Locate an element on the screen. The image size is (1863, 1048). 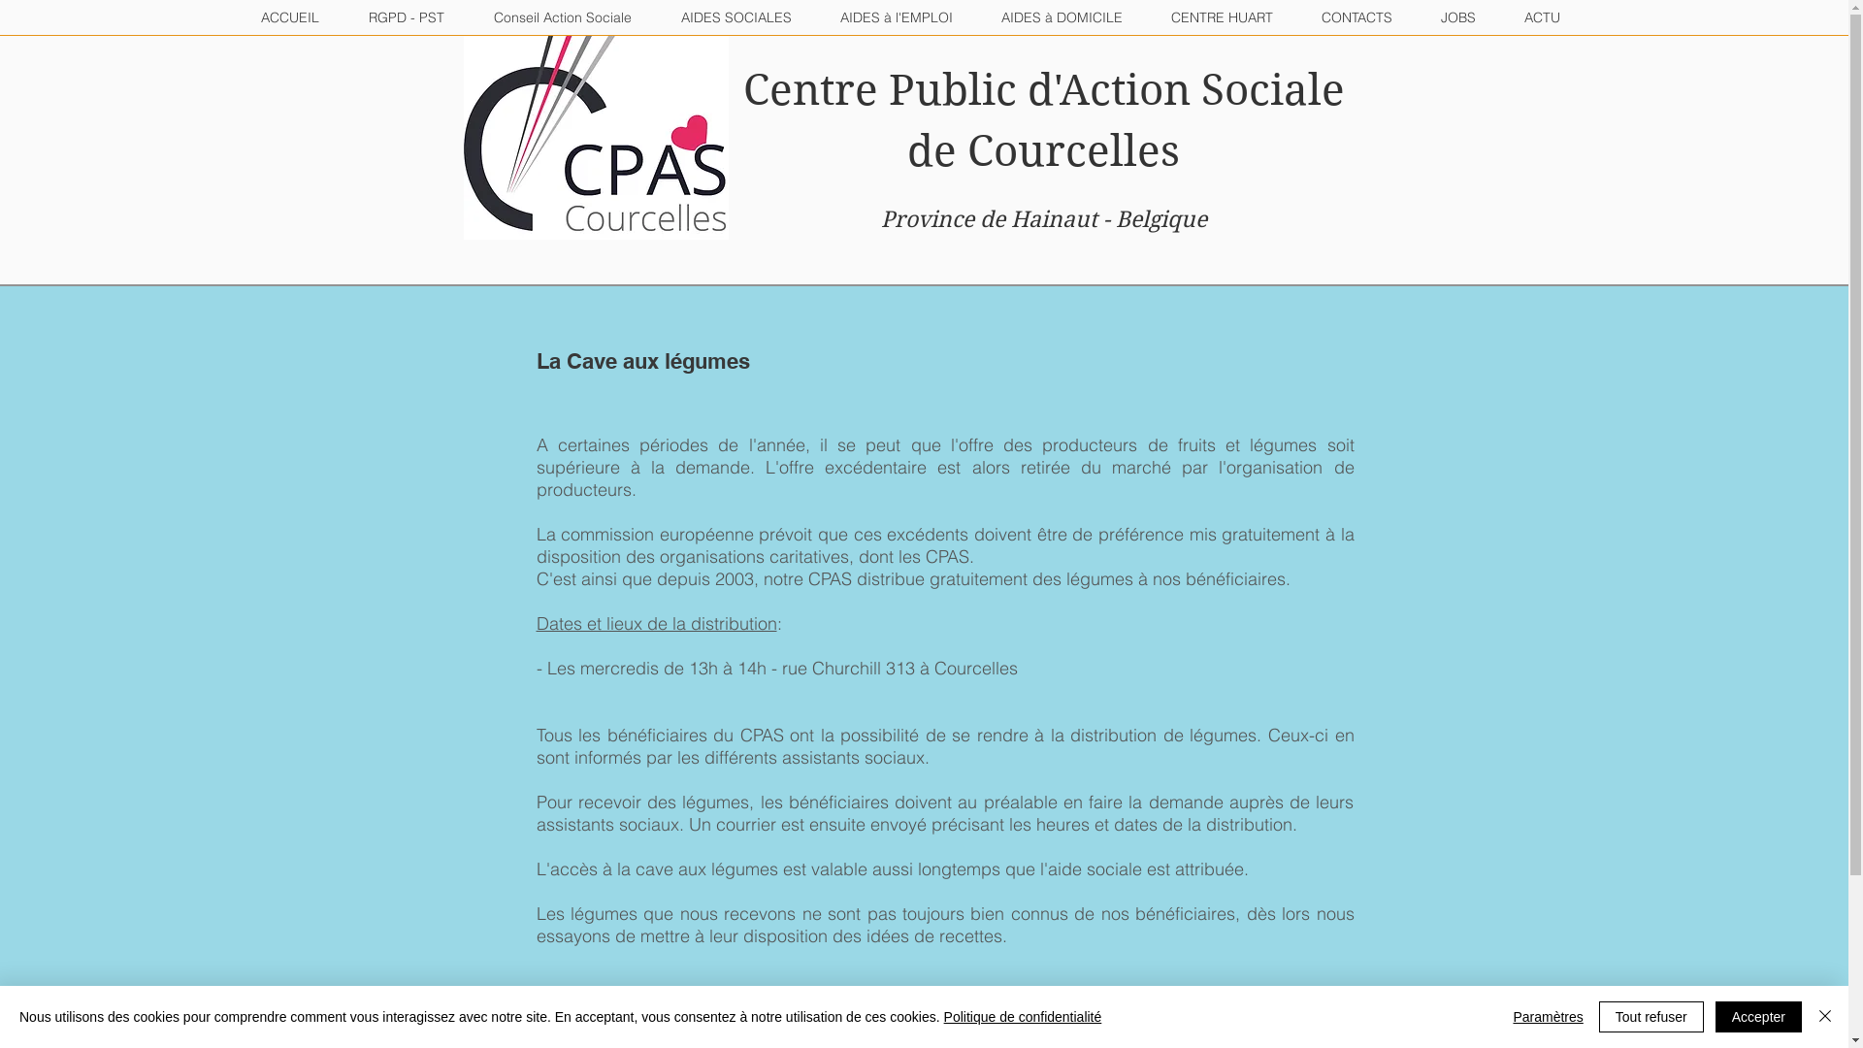
RGPD - PST is located at coordinates (406, 17).